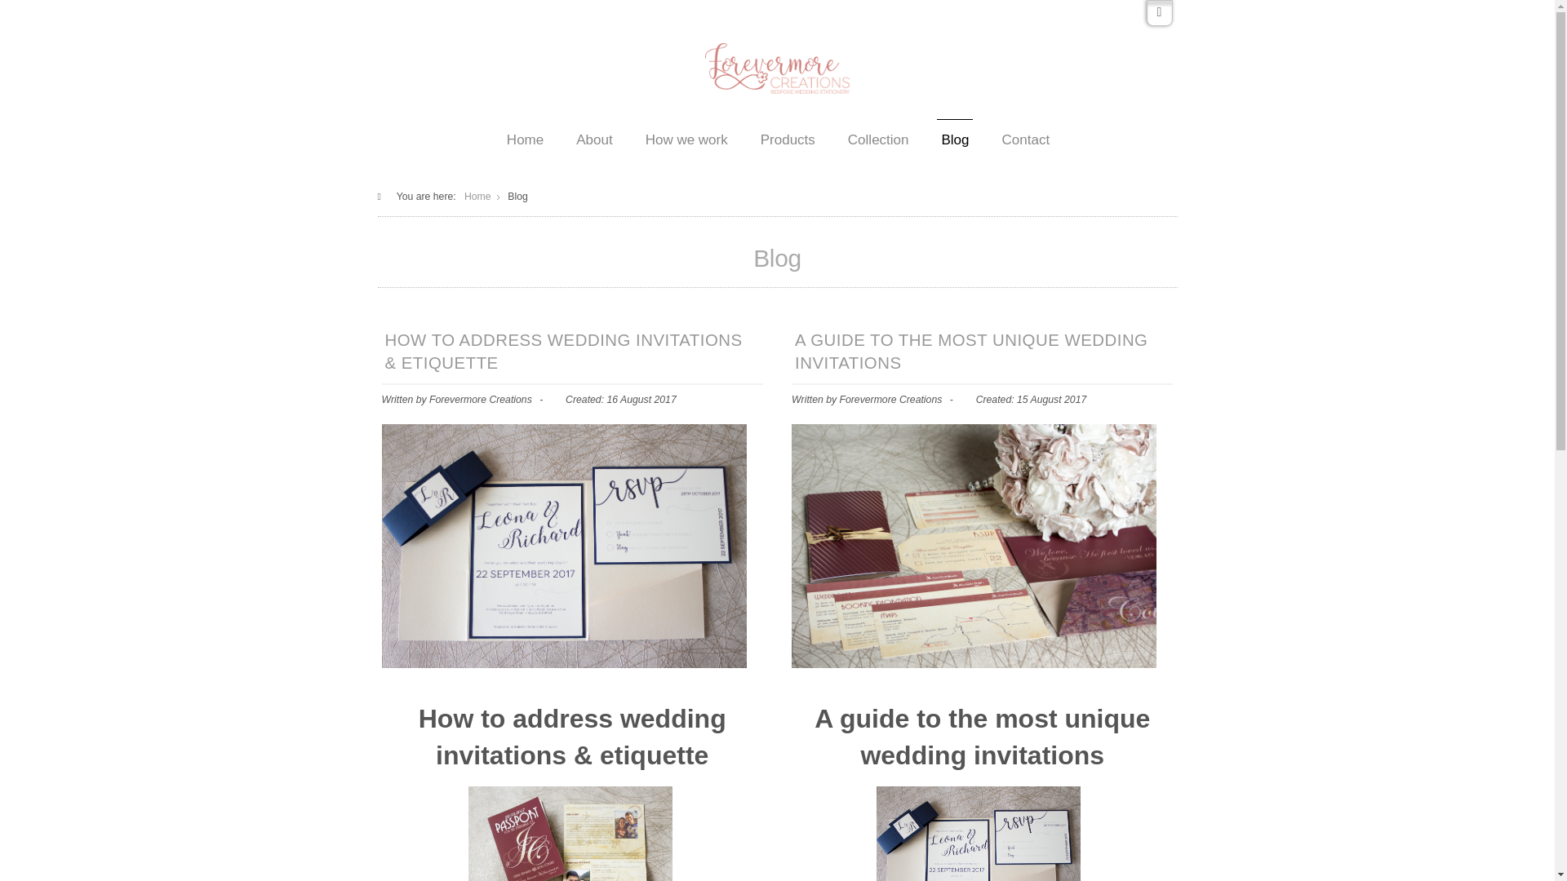 This screenshot has height=881, width=1567. I want to click on How we work, so click(686, 139).